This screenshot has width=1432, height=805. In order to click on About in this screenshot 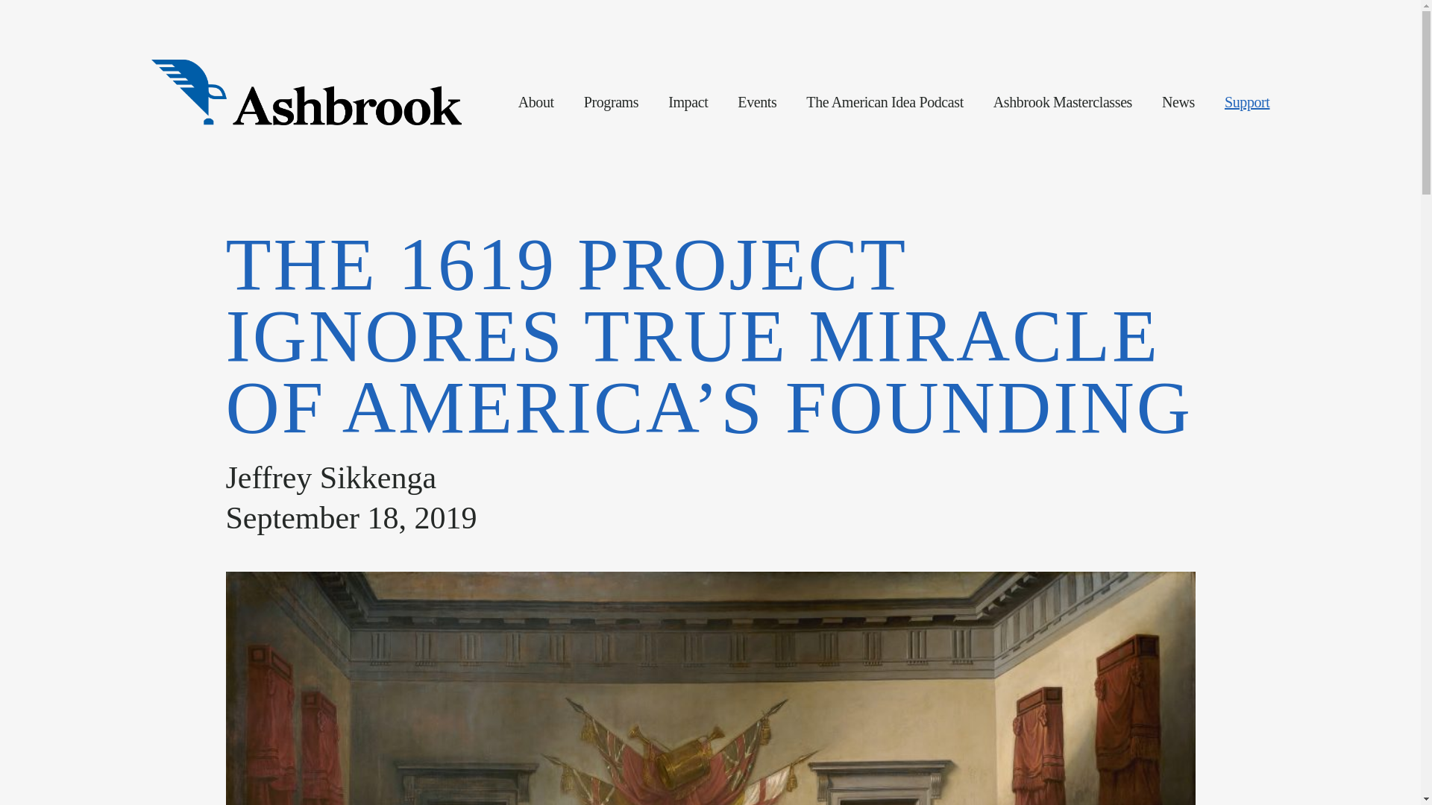, I will do `click(536, 102)`.